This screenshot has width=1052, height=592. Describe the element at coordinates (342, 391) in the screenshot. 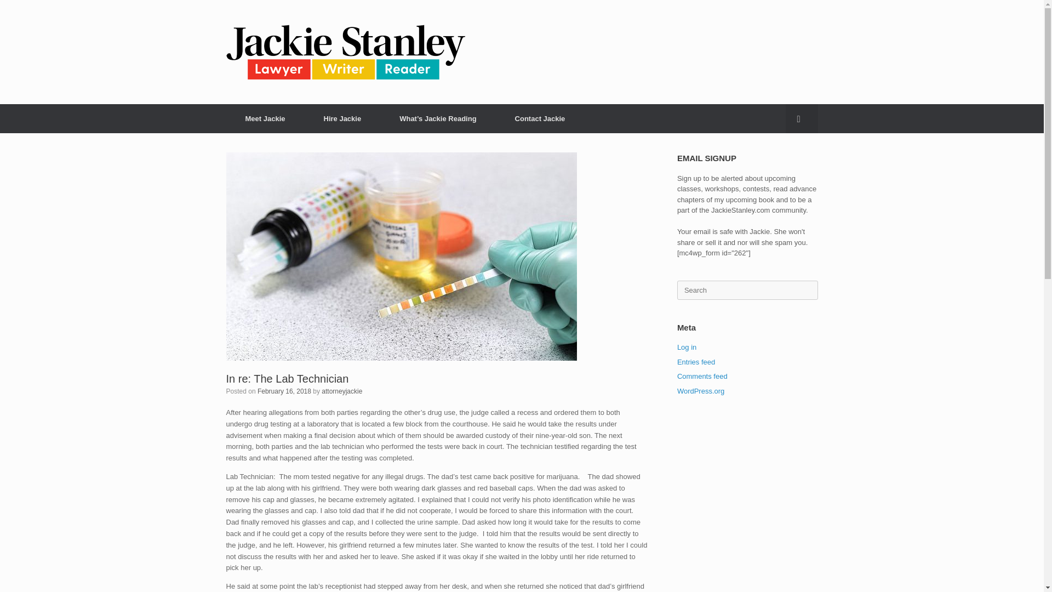

I see `View all posts by attorneyjackie` at that location.